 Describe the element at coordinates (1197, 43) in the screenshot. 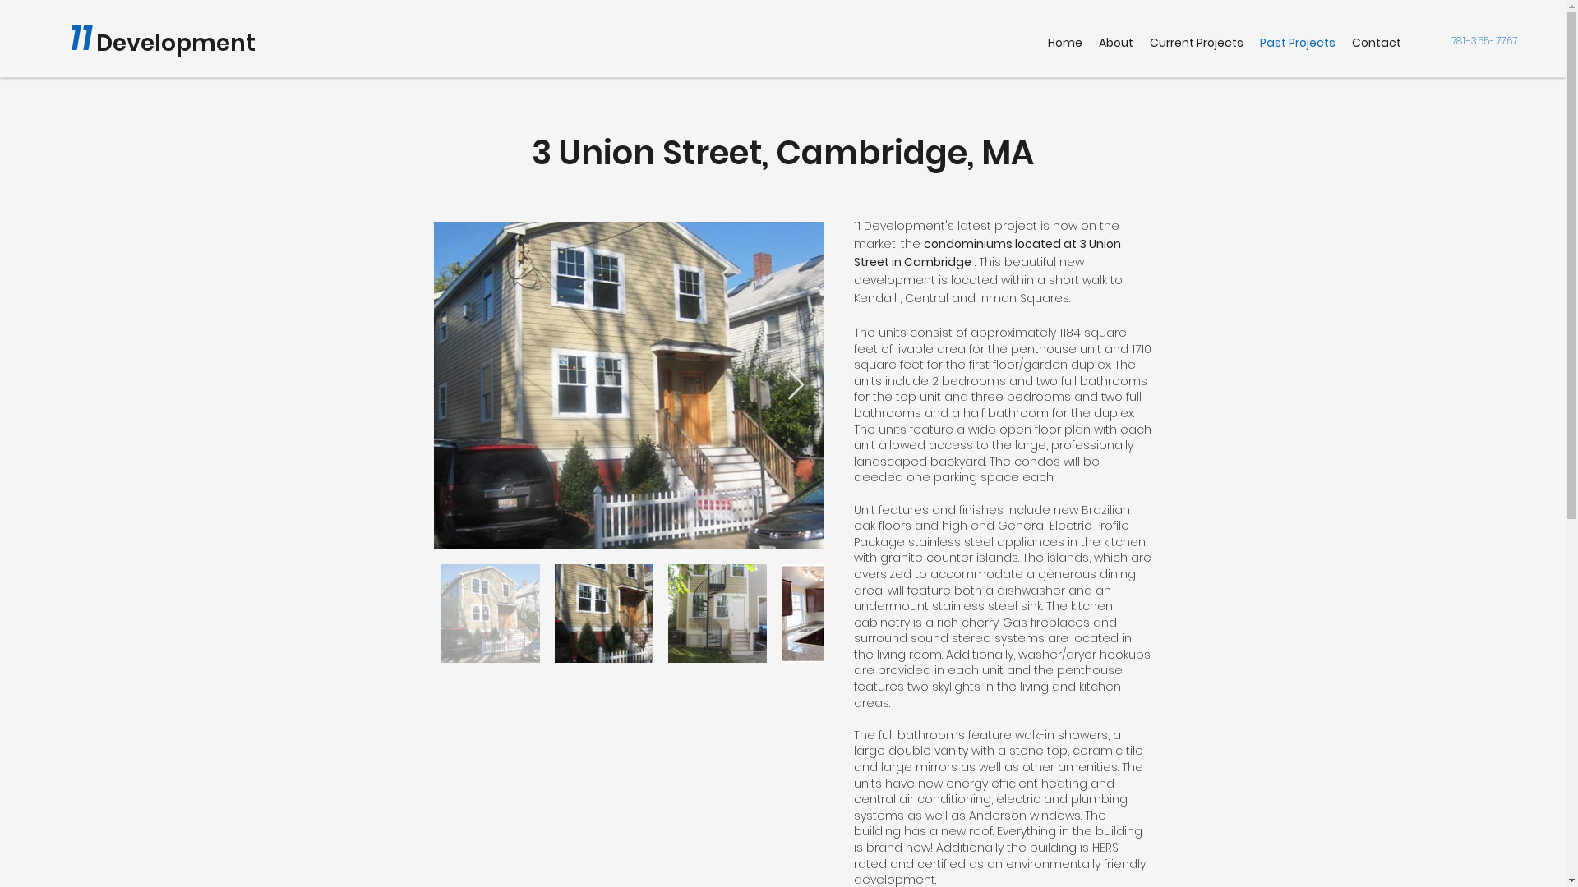

I see `Current Projects` at that location.